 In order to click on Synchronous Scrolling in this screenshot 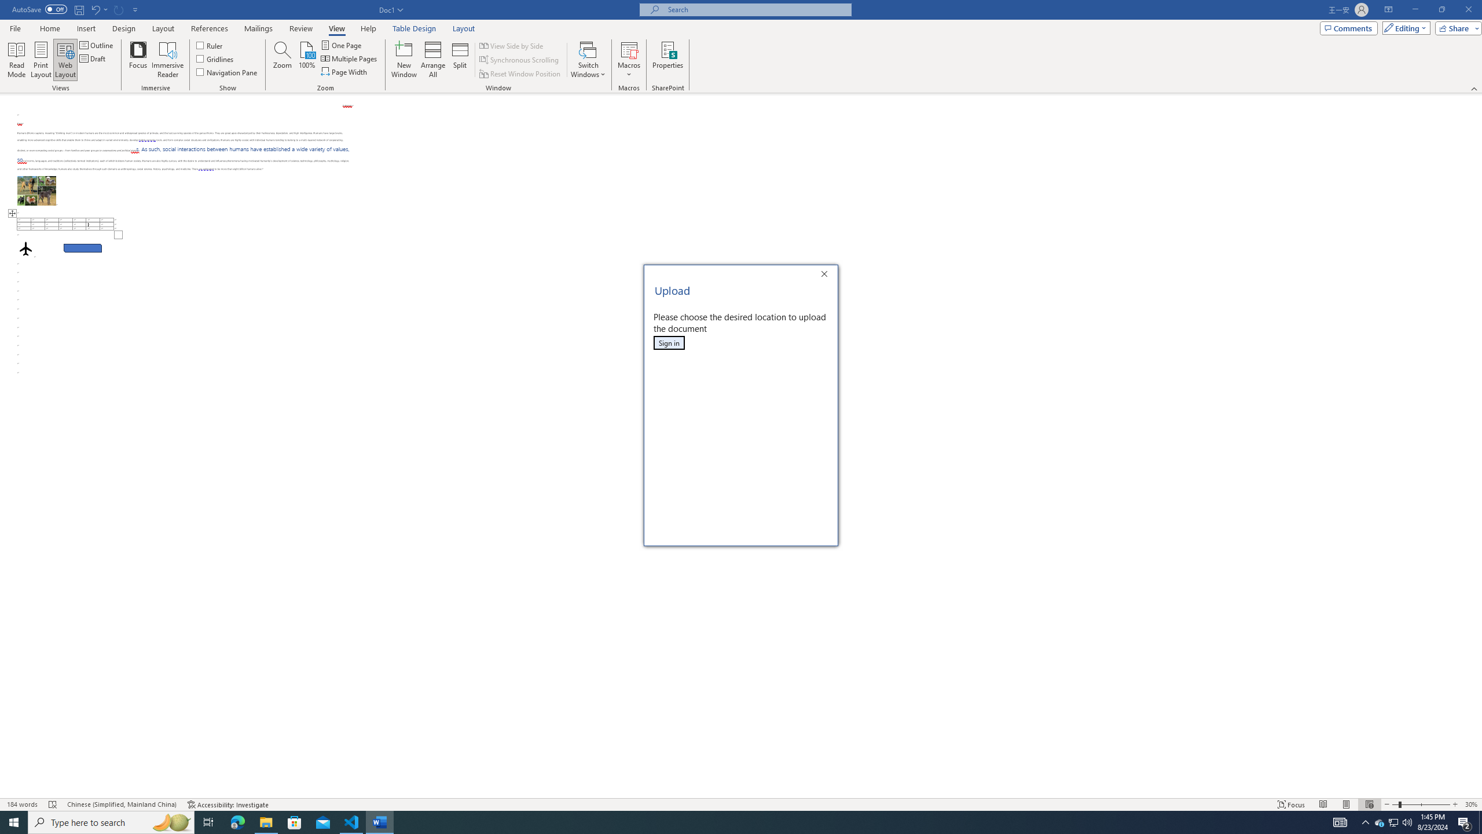, I will do `click(520, 60)`.